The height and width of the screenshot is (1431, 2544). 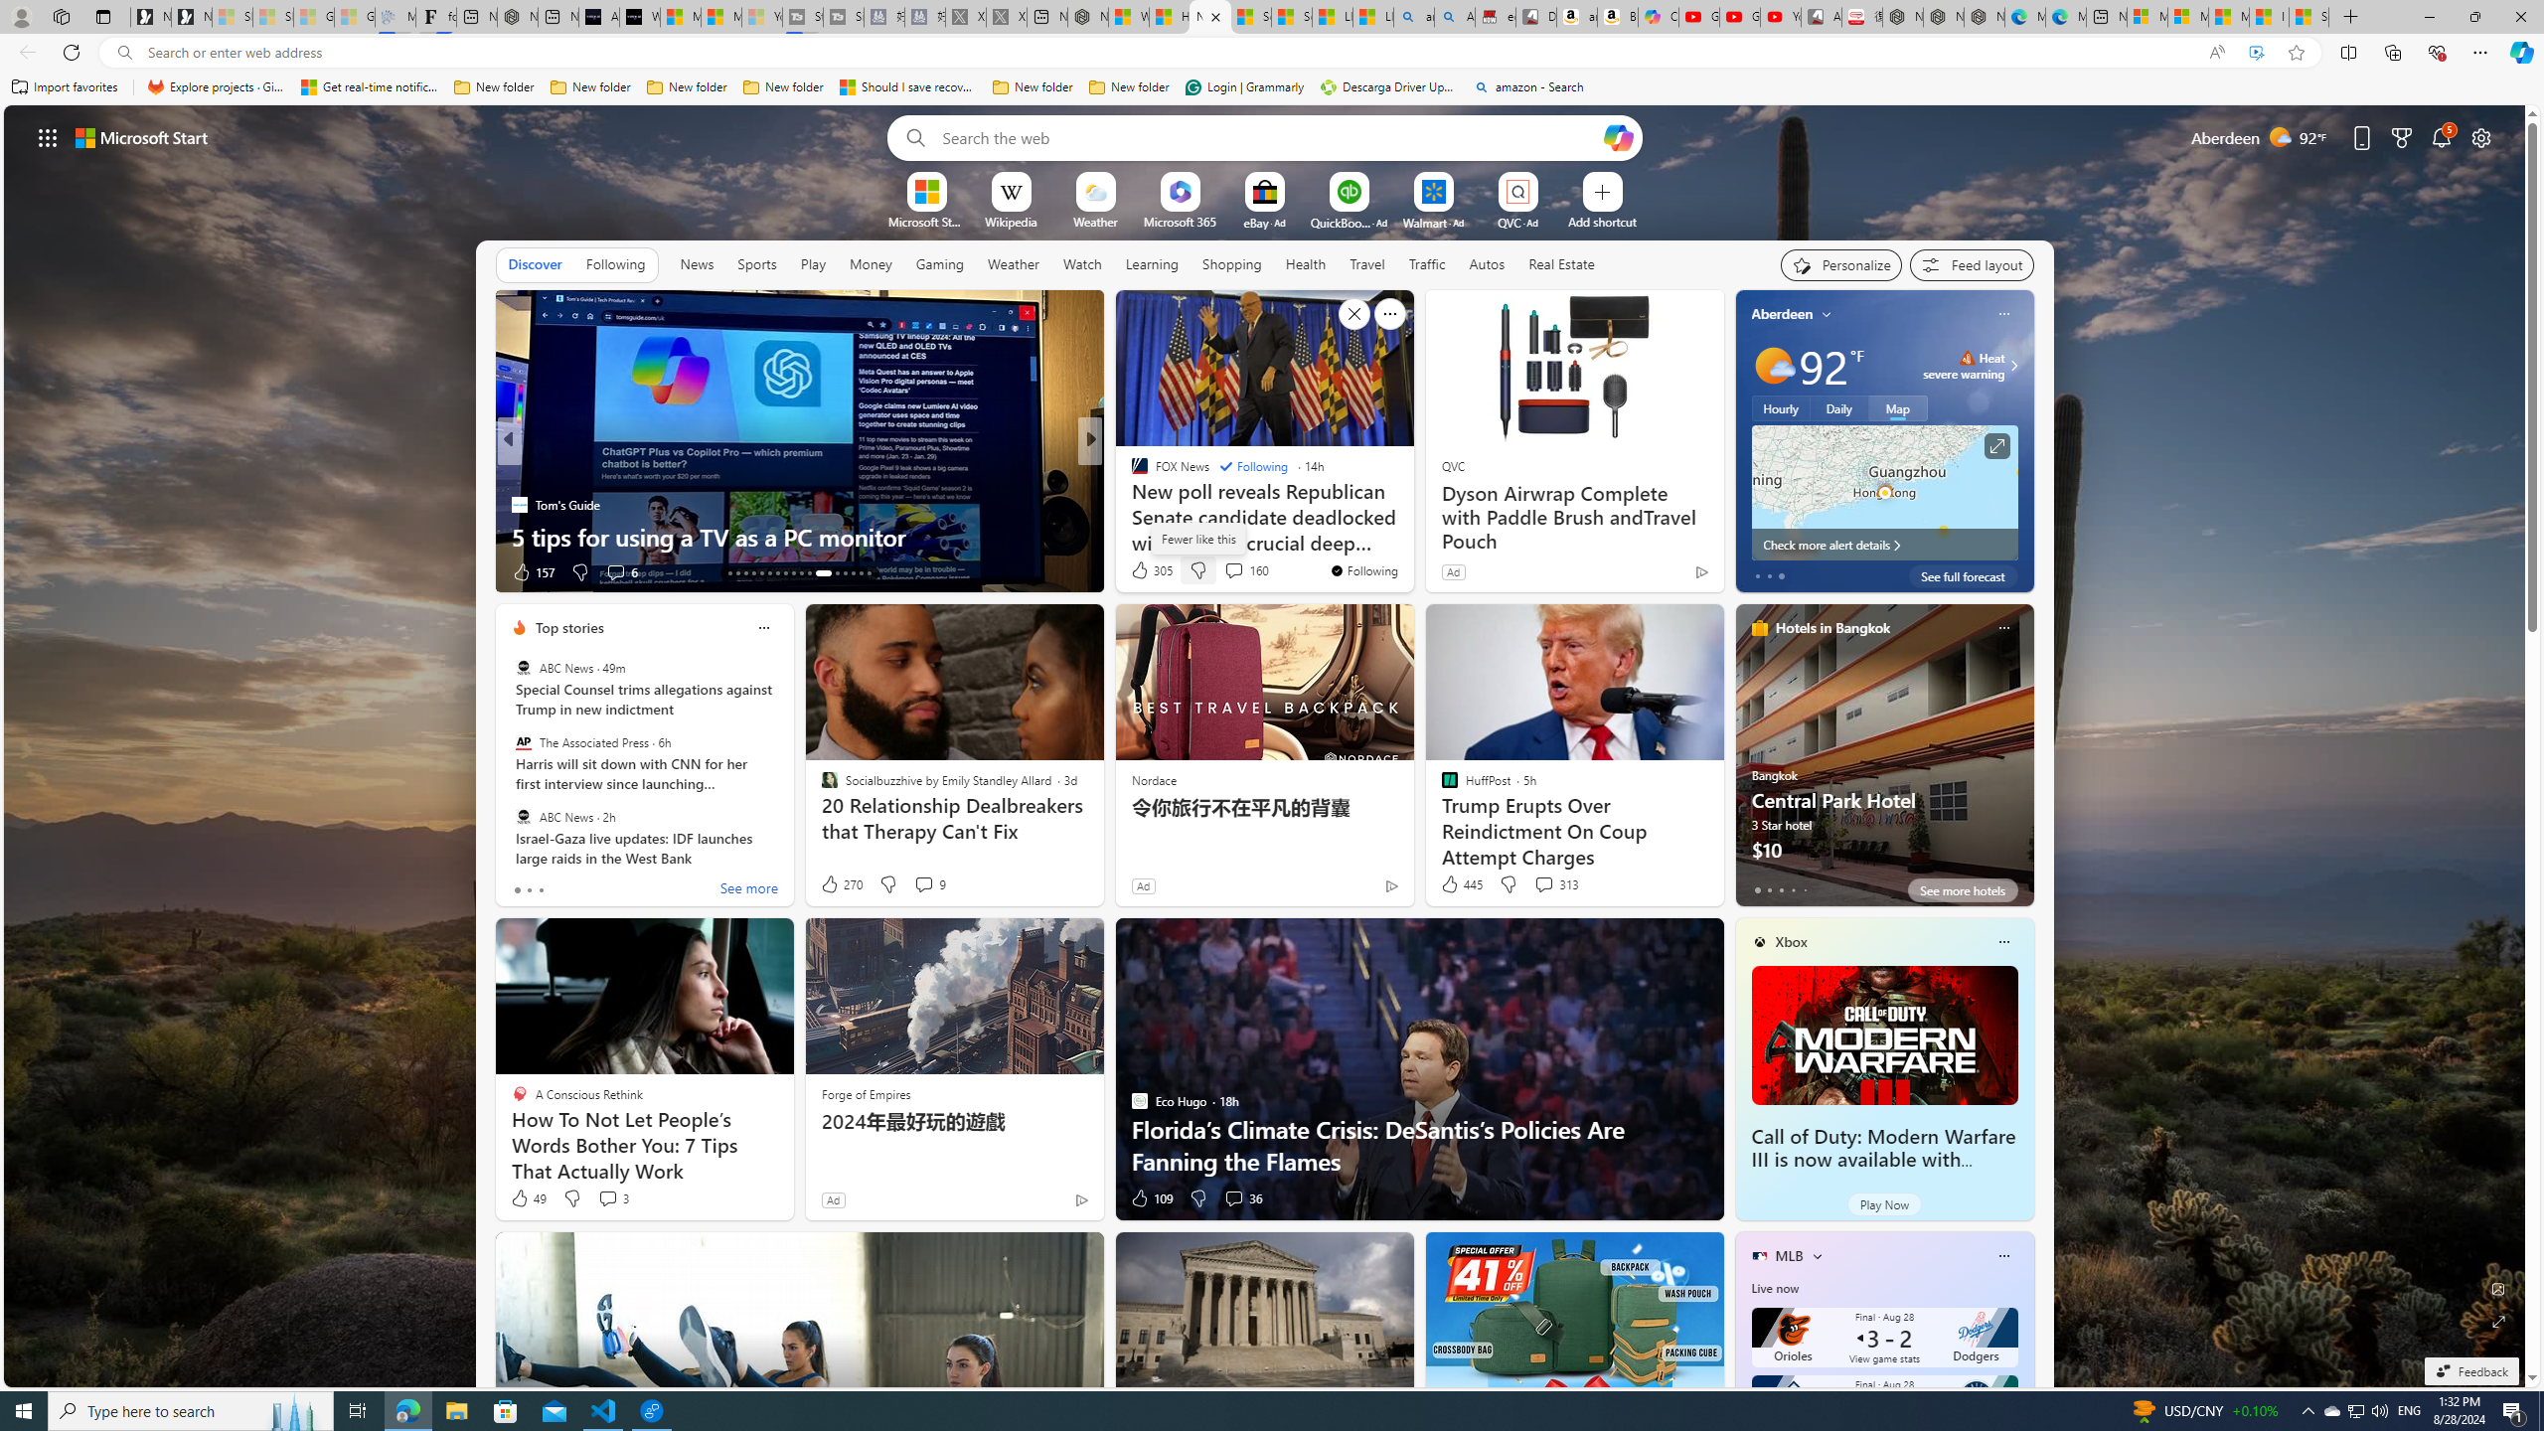 I want to click on amazon - Search, so click(x=1528, y=87).